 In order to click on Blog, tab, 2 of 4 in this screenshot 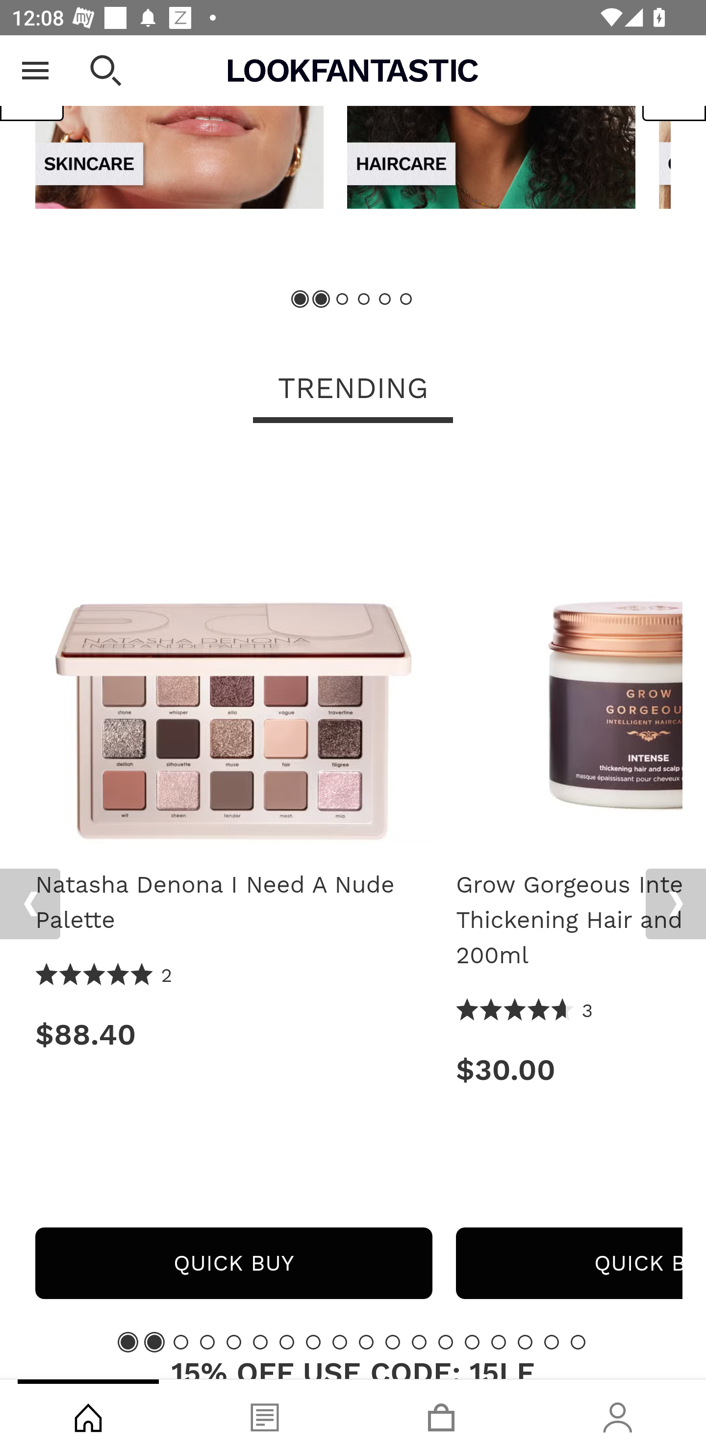, I will do `click(265, 1415)`.